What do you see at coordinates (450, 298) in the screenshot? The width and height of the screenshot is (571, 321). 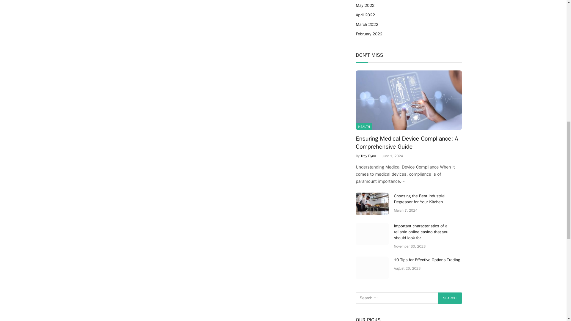 I see `Search` at bounding box center [450, 298].